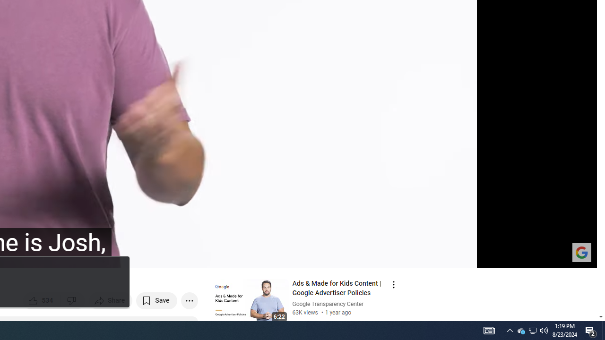 Image resolution: width=605 pixels, height=340 pixels. What do you see at coordinates (393, 284) in the screenshot?
I see `Action menu` at bounding box center [393, 284].